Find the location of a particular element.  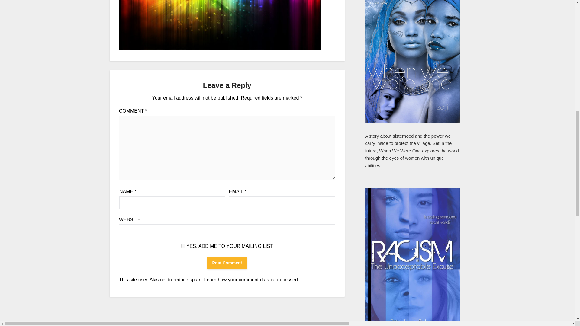

1 is located at coordinates (183, 246).